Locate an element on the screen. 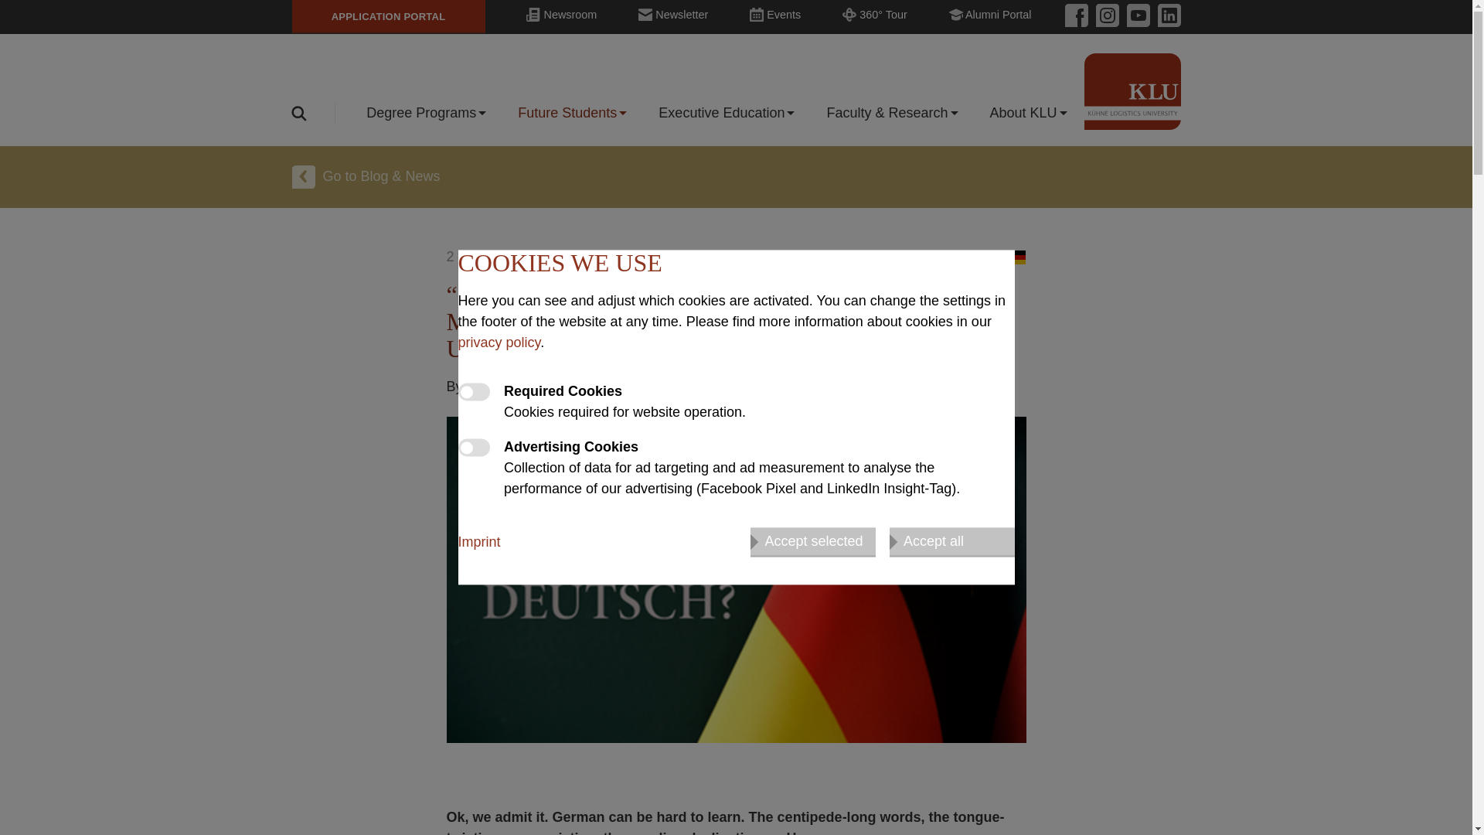  LinkedIn is located at coordinates (1166, 15).